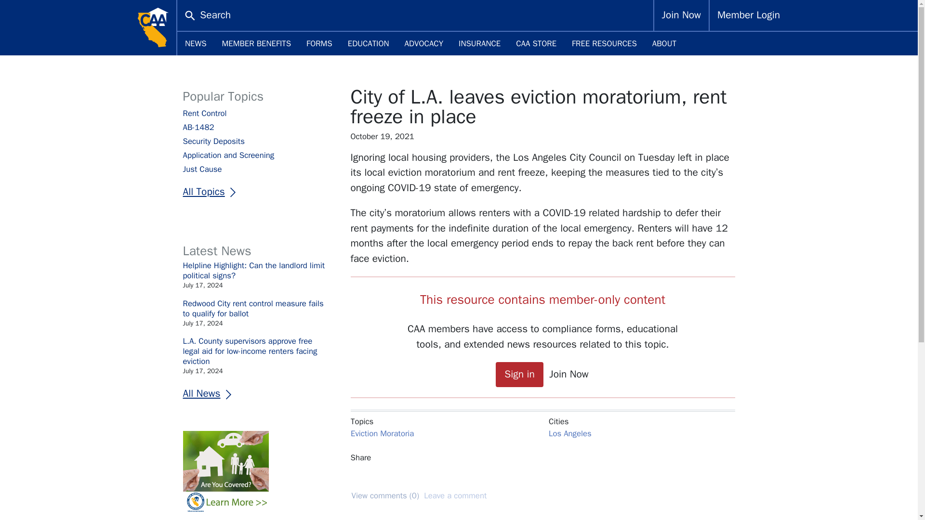  Describe the element at coordinates (536, 43) in the screenshot. I see `CAA STORE` at that location.